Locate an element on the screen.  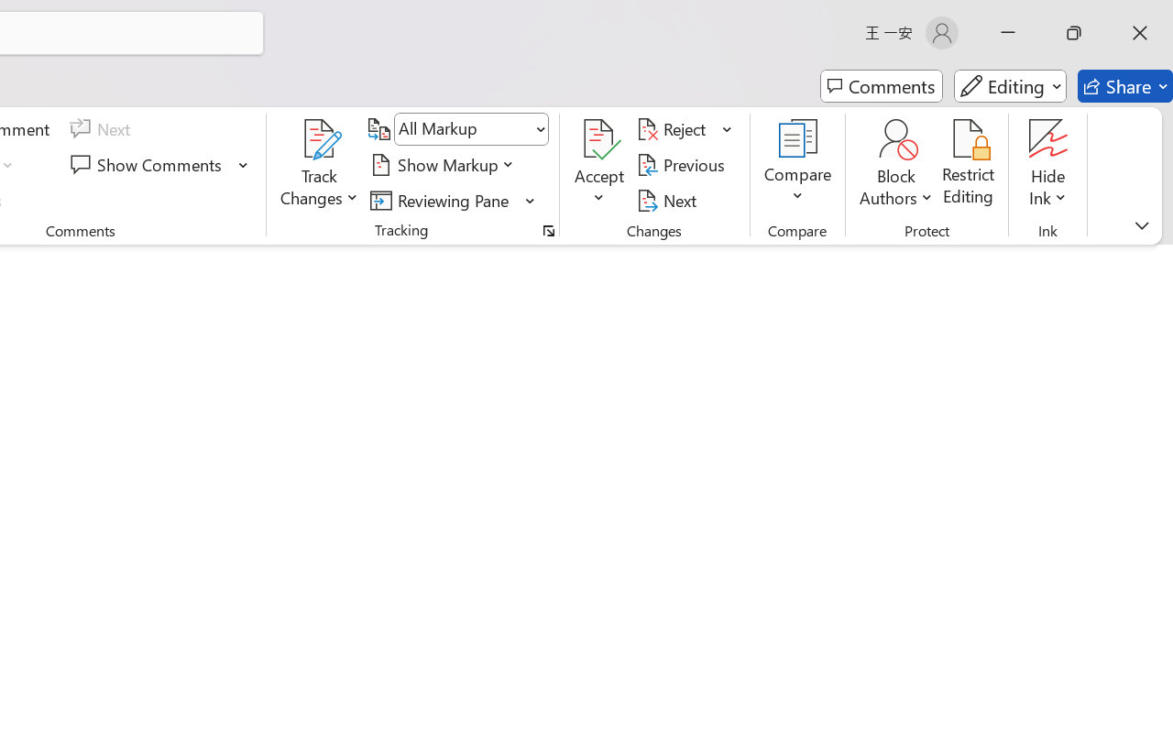
Accept and Move to Next is located at coordinates (599, 139).